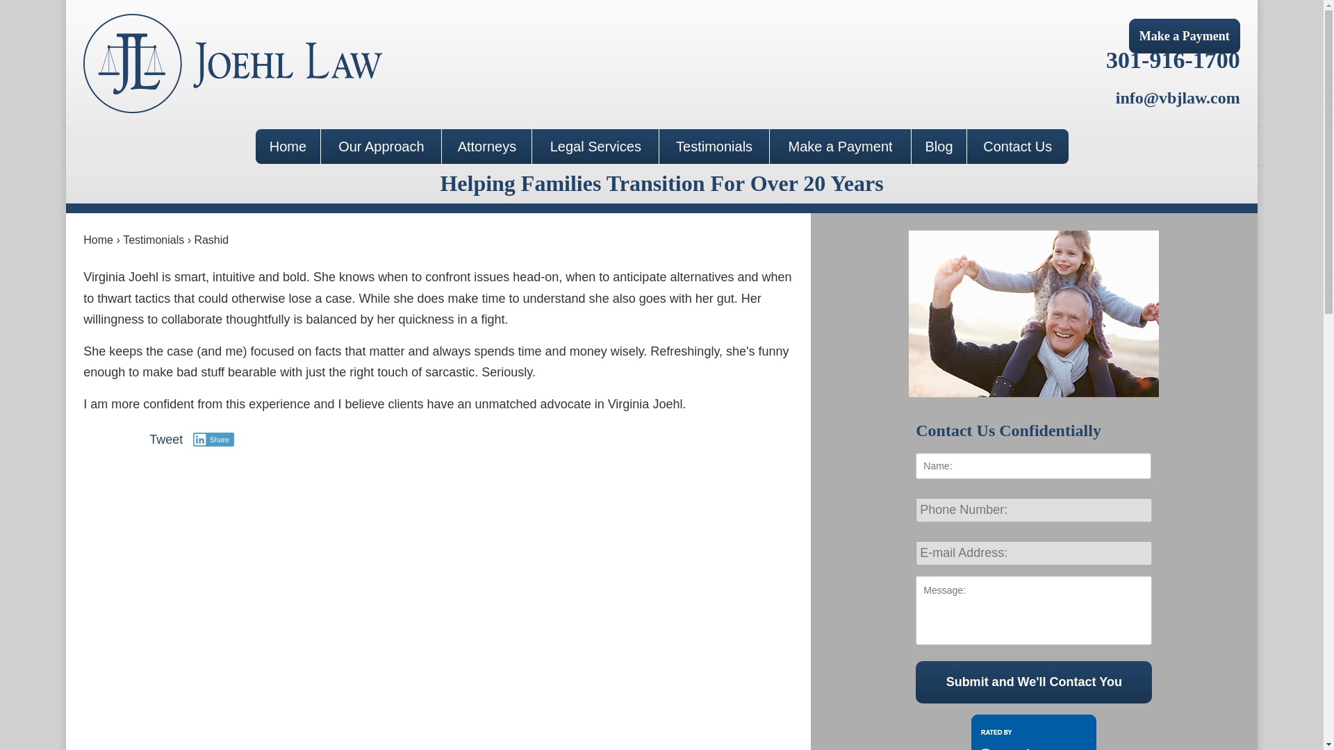  What do you see at coordinates (1184, 36) in the screenshot?
I see `Make a Payment` at bounding box center [1184, 36].